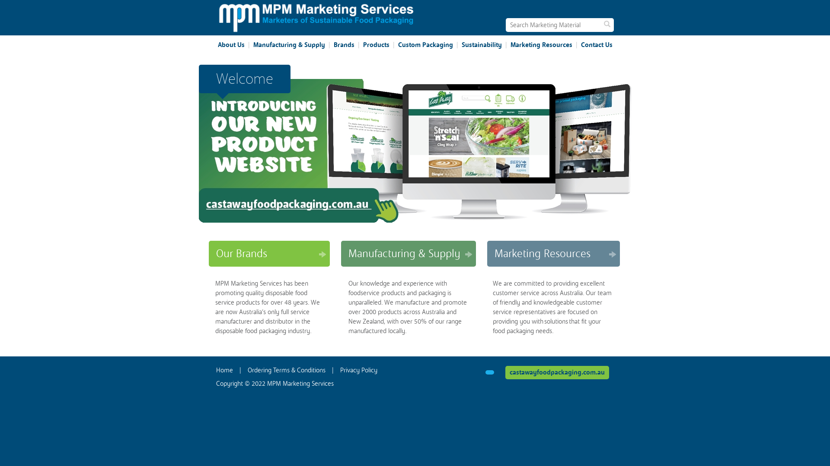 Image resolution: width=830 pixels, height=466 pixels. I want to click on Our Brands, so click(269, 254).